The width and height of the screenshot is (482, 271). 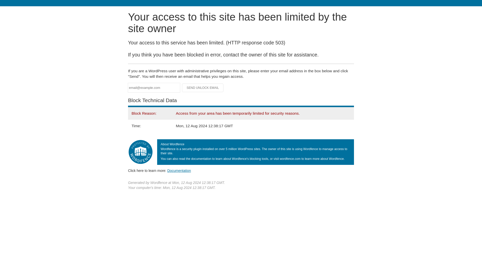 What do you see at coordinates (203, 88) in the screenshot?
I see `Send Unlock Email` at bounding box center [203, 88].